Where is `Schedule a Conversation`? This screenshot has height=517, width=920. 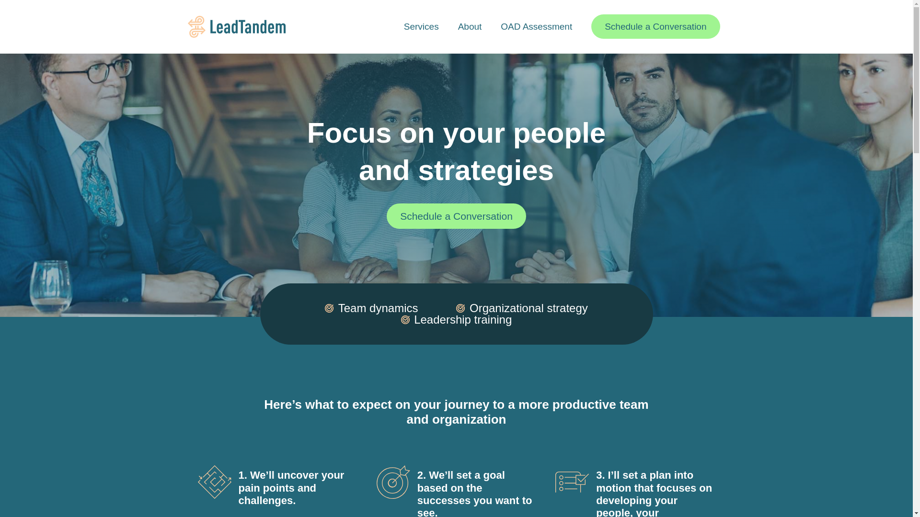
Schedule a Conversation is located at coordinates (655, 27).